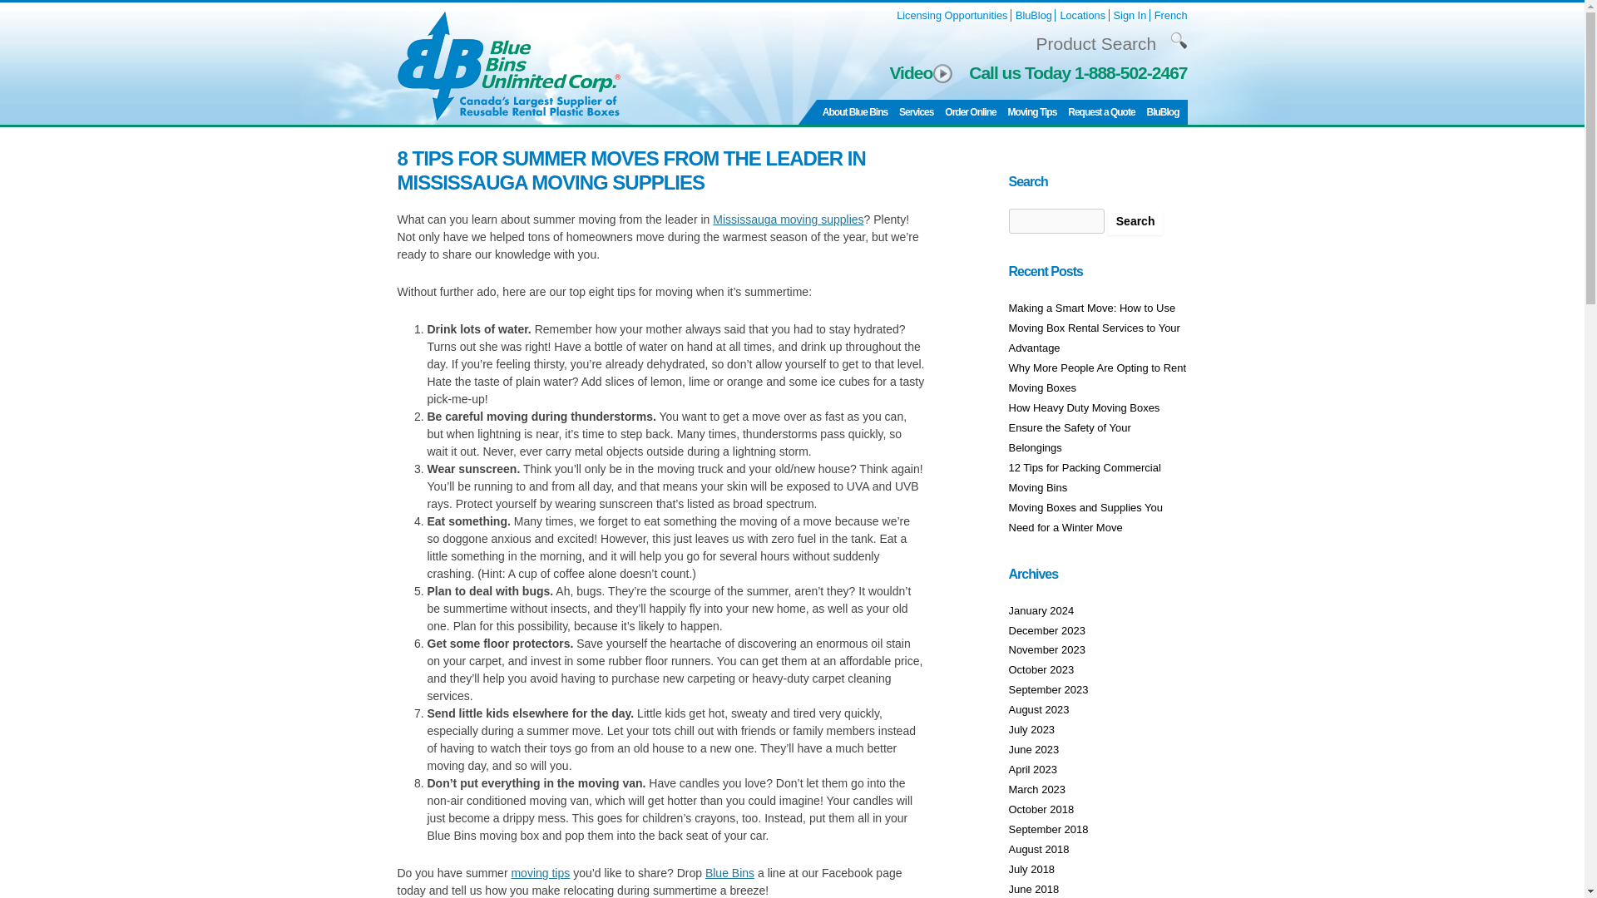 The height and width of the screenshot is (898, 1597). I want to click on Licensing Opportunities, so click(952, 15).